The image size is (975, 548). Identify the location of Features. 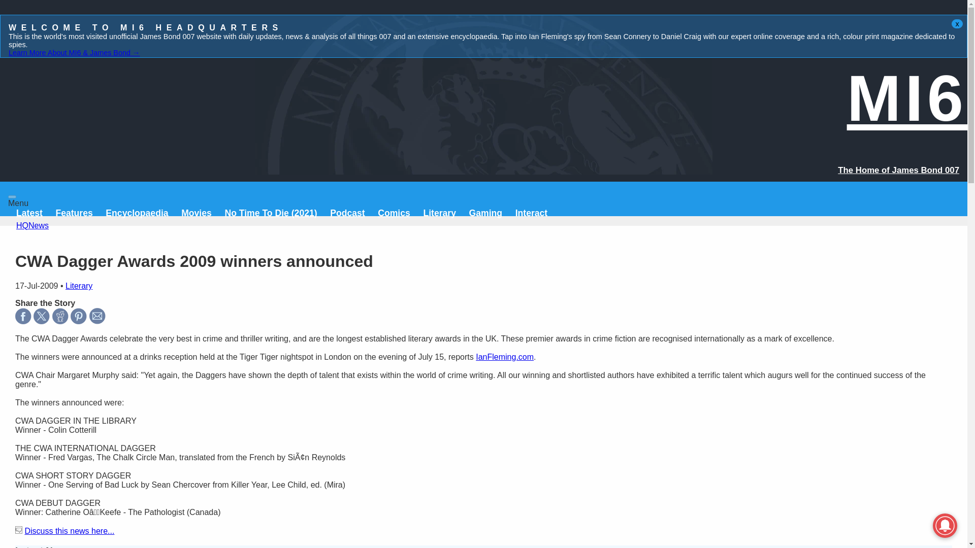
(74, 213).